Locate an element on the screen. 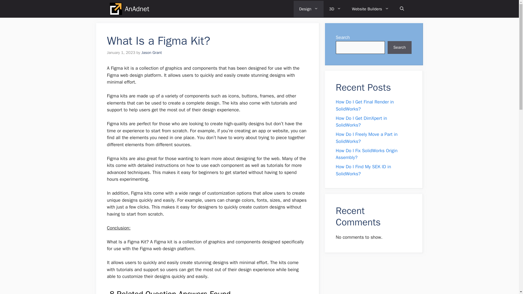 The image size is (523, 294). How Do I Get DimXpert in SolidWorks? is located at coordinates (361, 122).